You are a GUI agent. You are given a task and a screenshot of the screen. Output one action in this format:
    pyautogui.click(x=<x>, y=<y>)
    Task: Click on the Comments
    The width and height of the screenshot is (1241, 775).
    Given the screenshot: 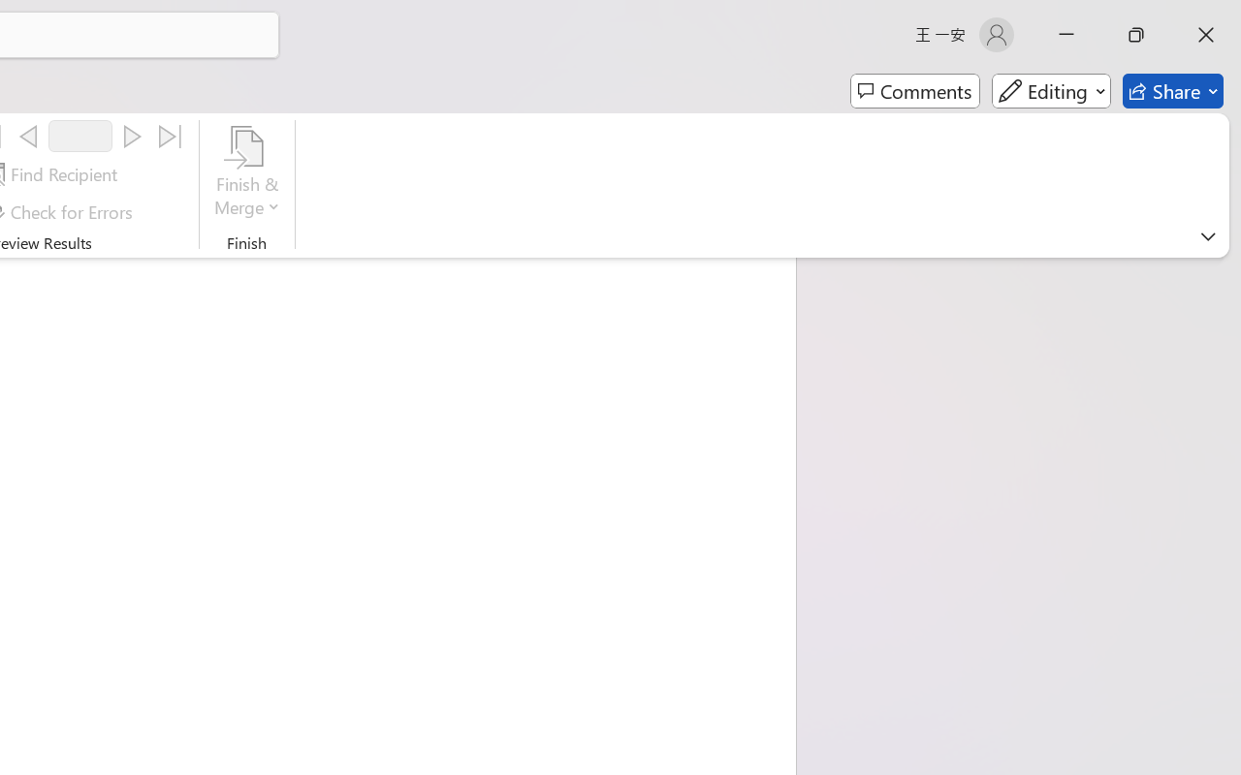 What is the action you would take?
    pyautogui.click(x=915, y=91)
    